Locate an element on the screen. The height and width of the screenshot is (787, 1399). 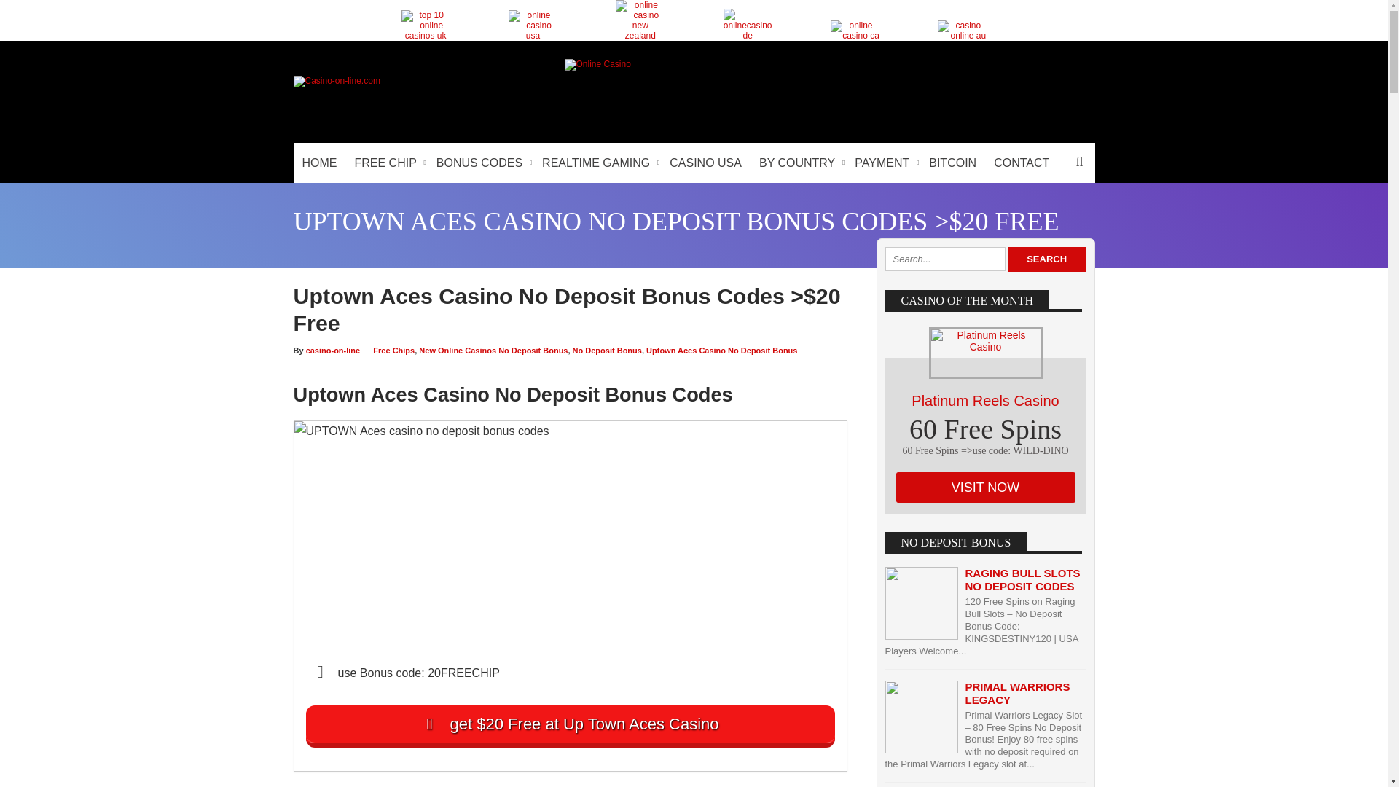
Posts by casino-on-line is located at coordinates (334, 351).